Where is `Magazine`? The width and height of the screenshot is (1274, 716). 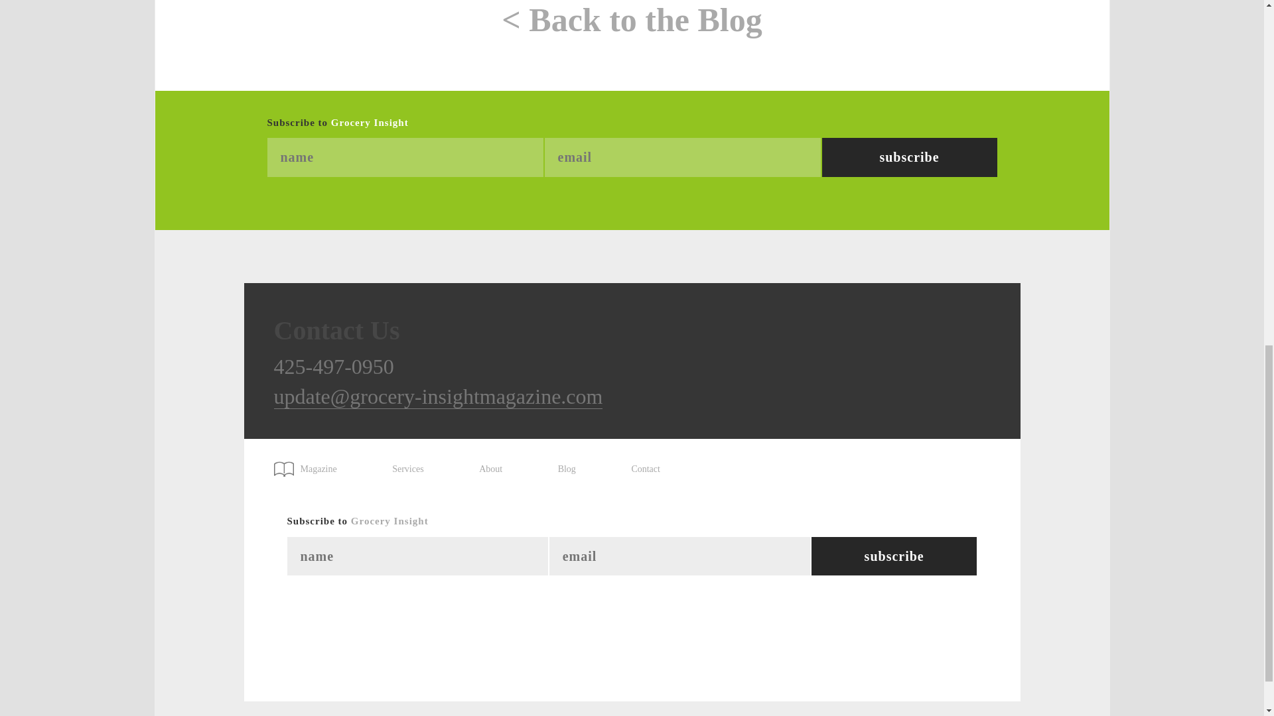
Magazine is located at coordinates (311, 464).